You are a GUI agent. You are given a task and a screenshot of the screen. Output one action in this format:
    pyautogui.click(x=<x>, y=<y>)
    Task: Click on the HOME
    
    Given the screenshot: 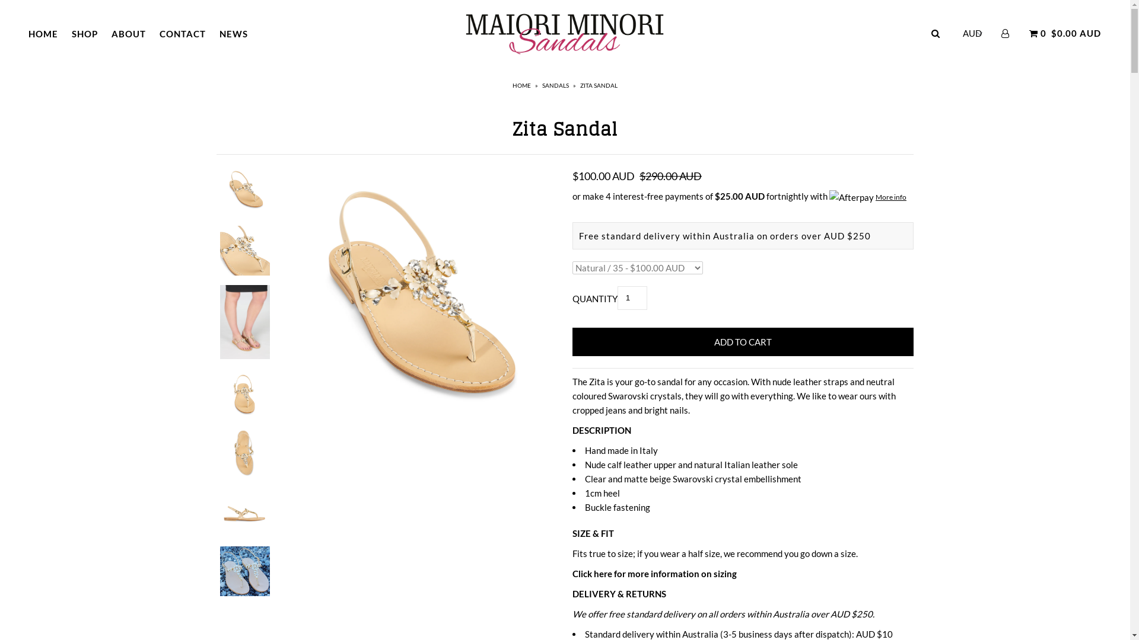 What is the action you would take?
    pyautogui.click(x=523, y=85)
    